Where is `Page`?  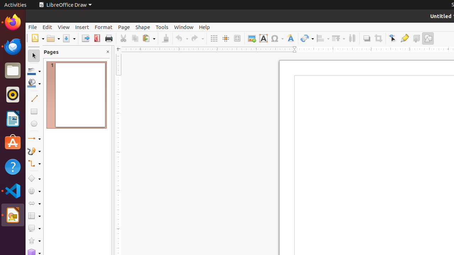 Page is located at coordinates (124, 27).